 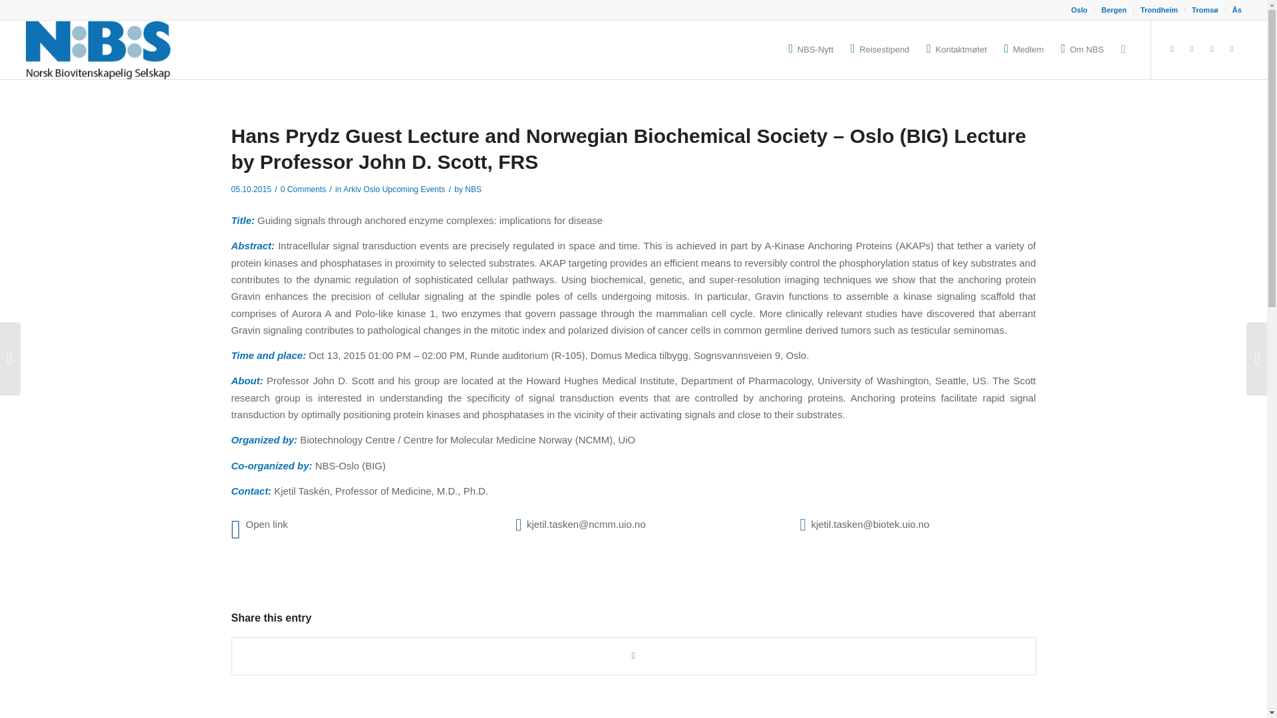 I want to click on Posts by NBS, so click(x=472, y=189).